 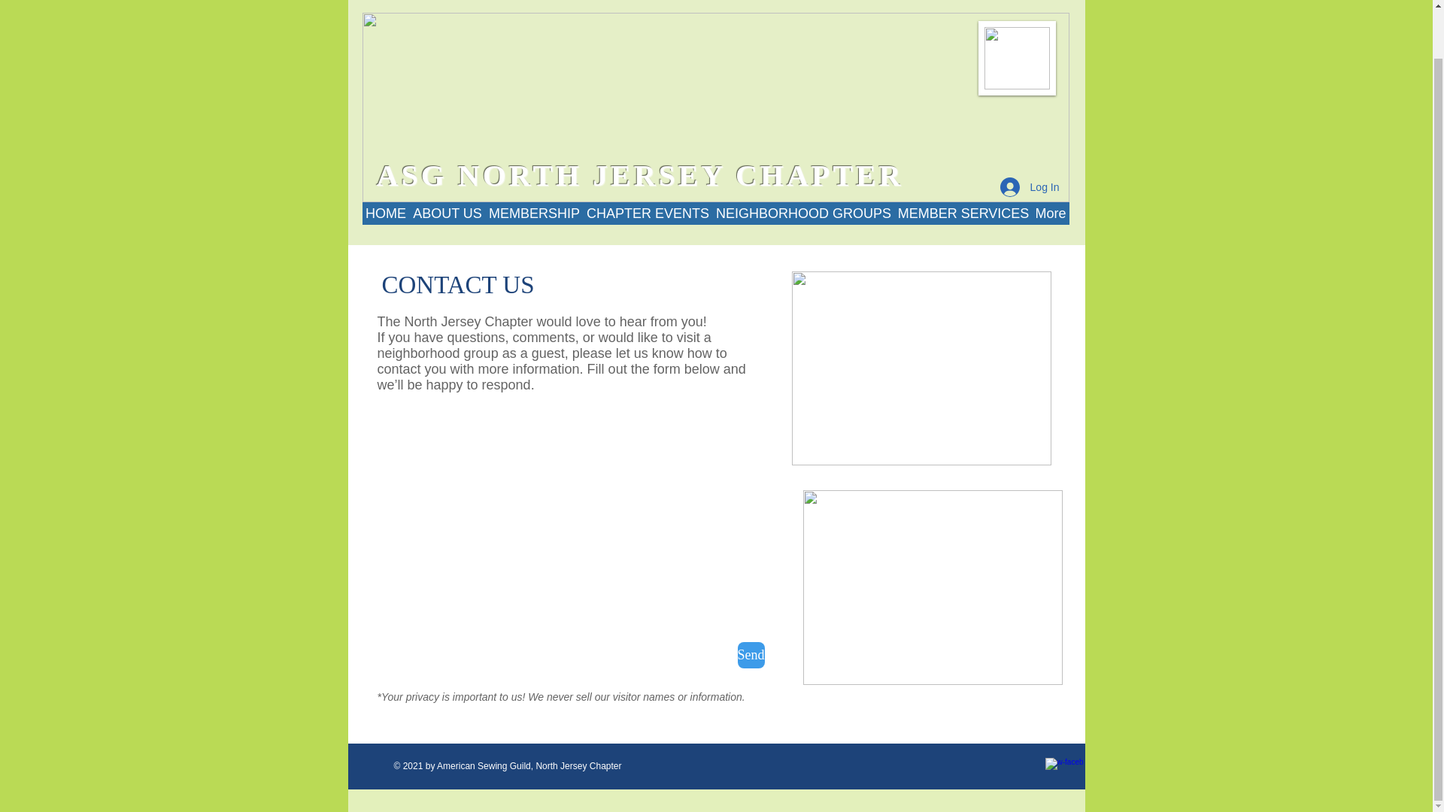 What do you see at coordinates (1029, 186) in the screenshot?
I see `Log In` at bounding box center [1029, 186].